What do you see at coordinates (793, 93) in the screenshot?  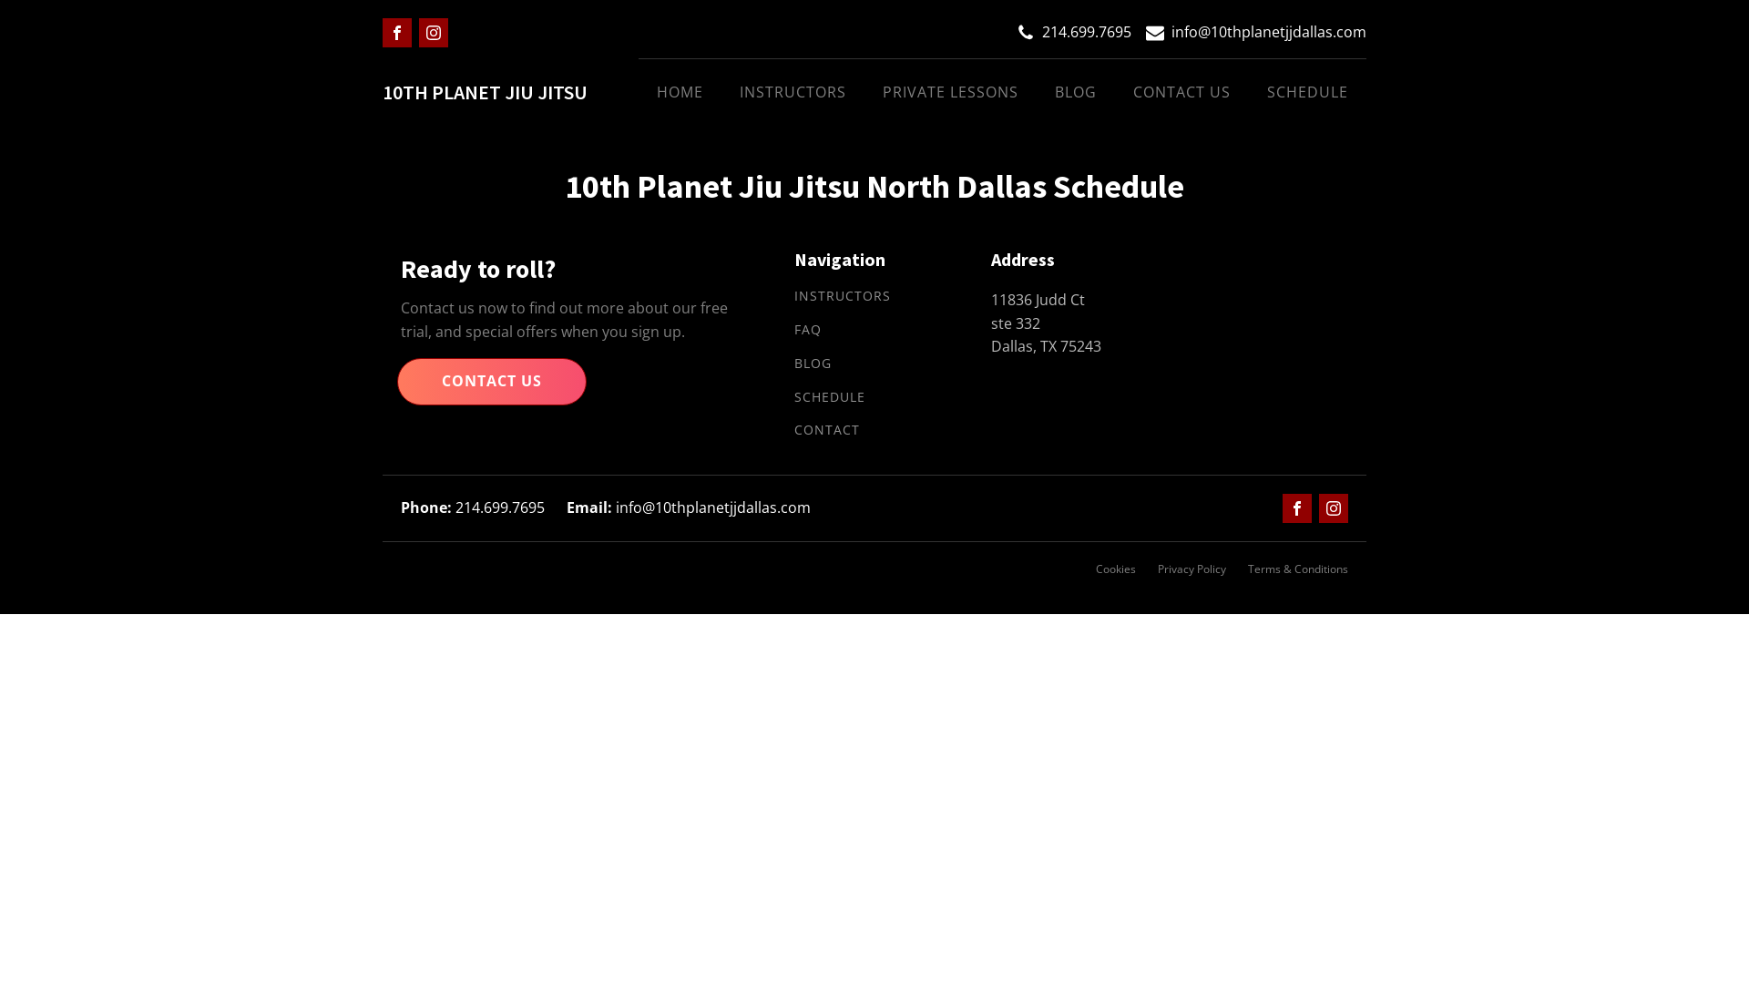 I see `INSTRUCTORS` at bounding box center [793, 93].